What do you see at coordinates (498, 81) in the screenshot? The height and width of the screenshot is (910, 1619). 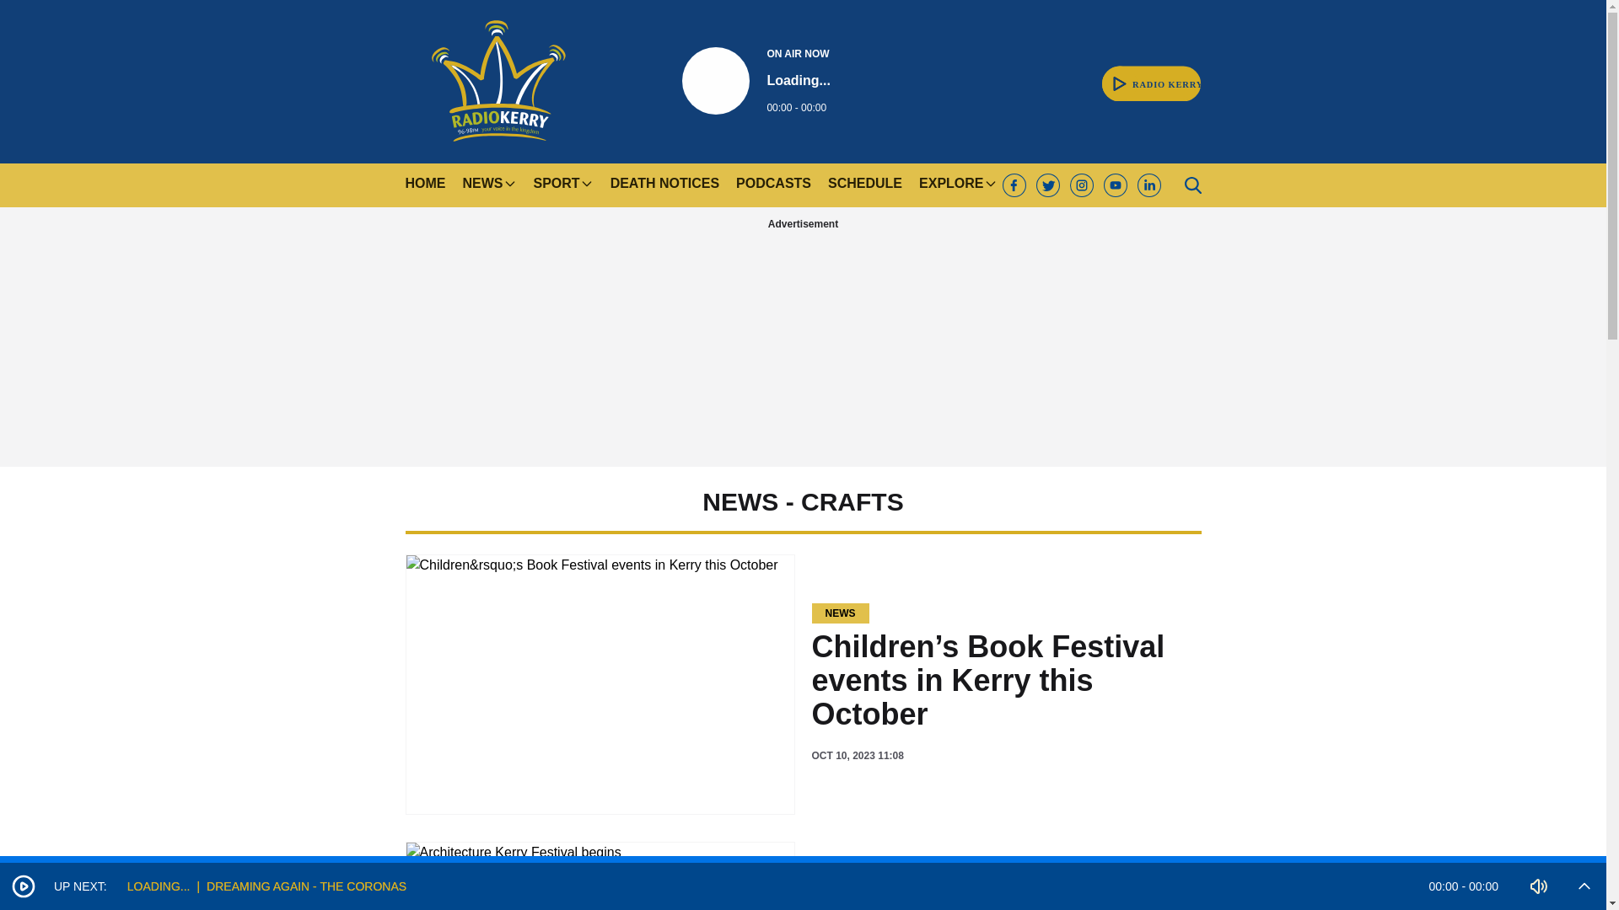 I see `RADIO KERRY` at bounding box center [498, 81].